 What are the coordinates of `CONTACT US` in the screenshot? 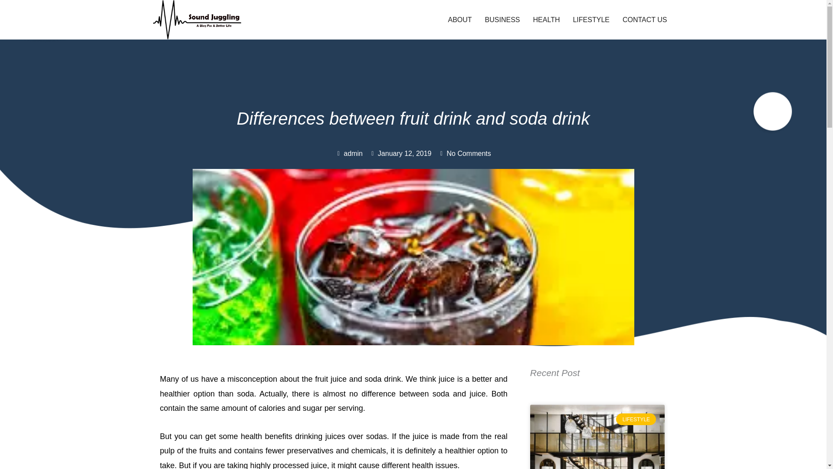 It's located at (645, 20).